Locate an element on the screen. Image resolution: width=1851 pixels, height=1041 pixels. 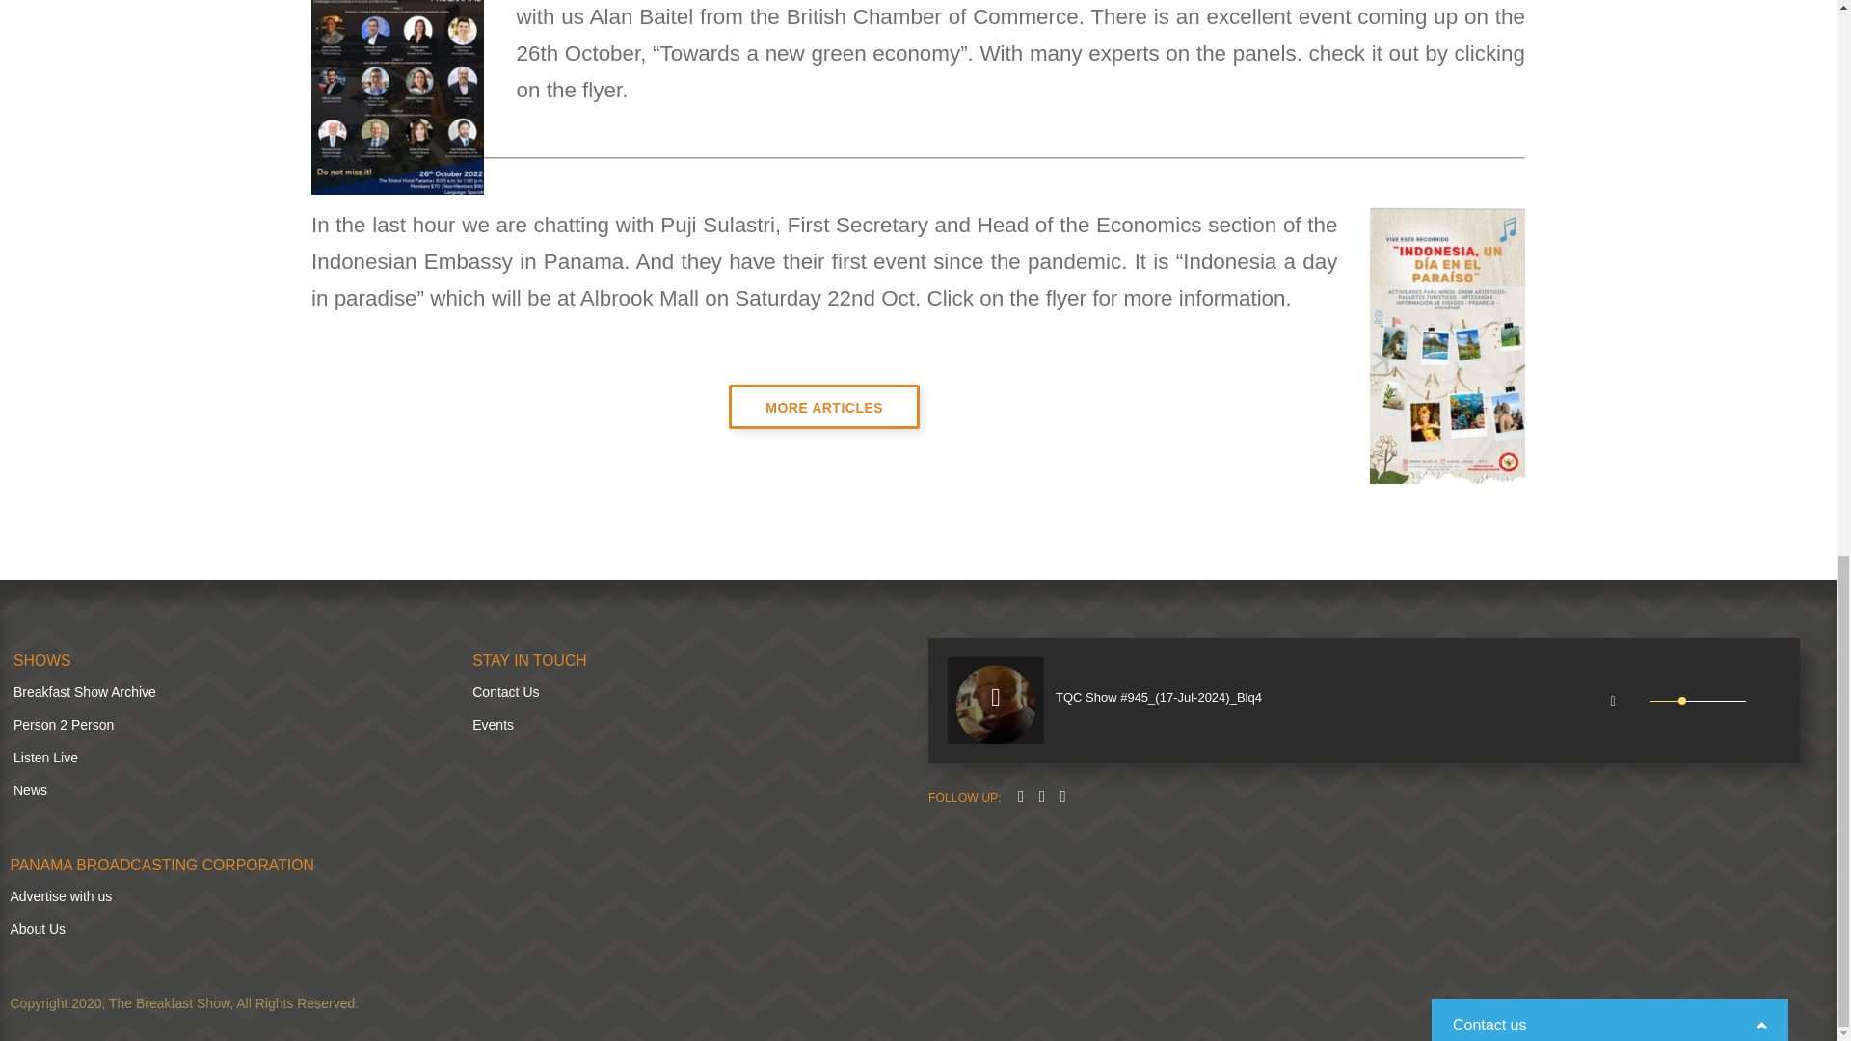
News is located at coordinates (30, 790).